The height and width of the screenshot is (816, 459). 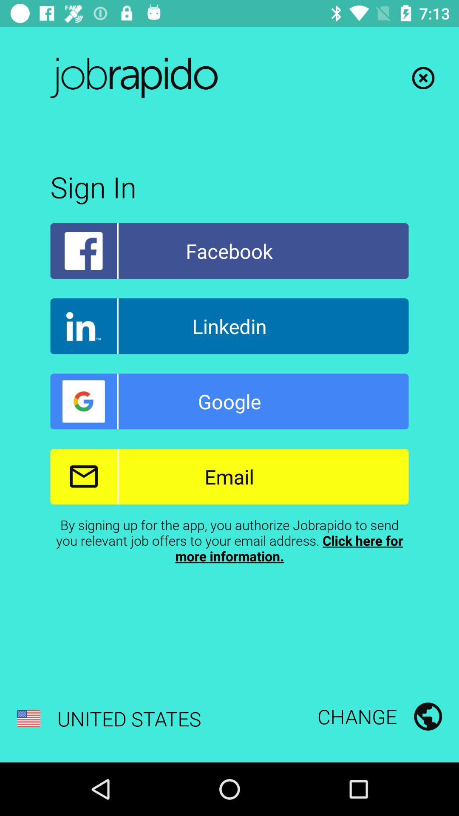 What do you see at coordinates (380, 716) in the screenshot?
I see `turn on the icon to the right of united states` at bounding box center [380, 716].